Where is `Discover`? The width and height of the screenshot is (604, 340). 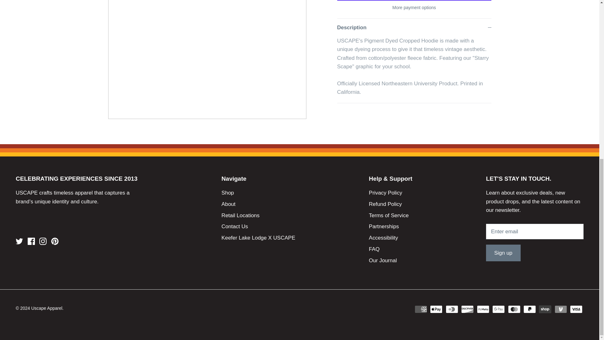
Discover is located at coordinates (467, 309).